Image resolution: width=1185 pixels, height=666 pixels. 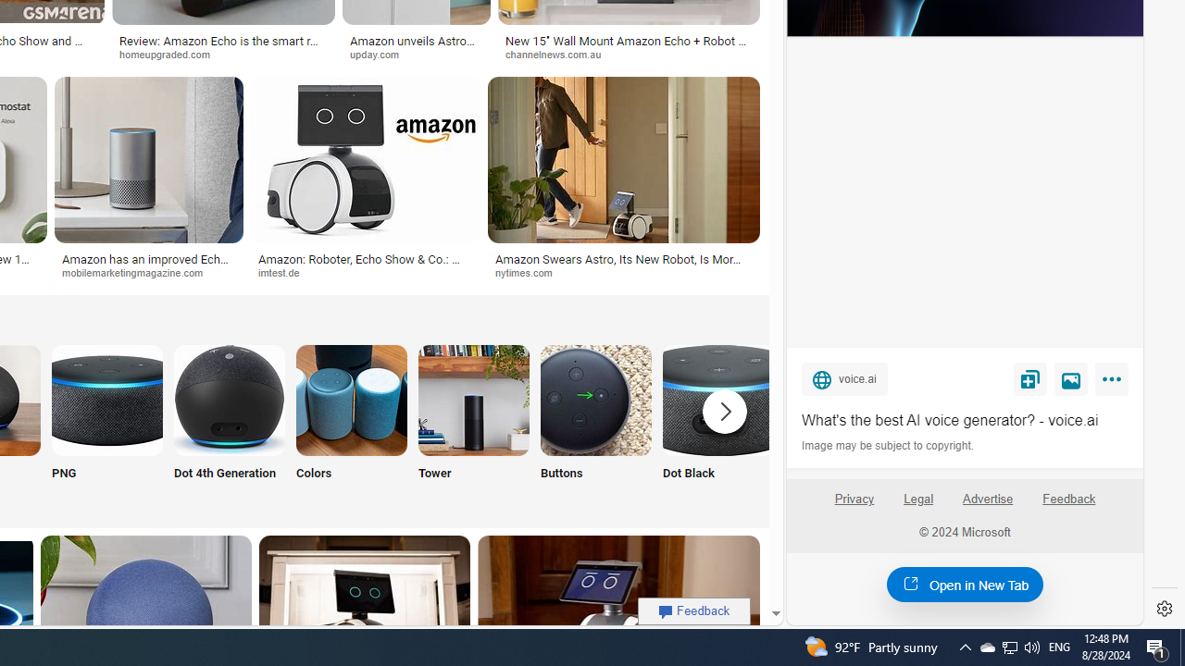 What do you see at coordinates (918, 506) in the screenshot?
I see `Legal` at bounding box center [918, 506].